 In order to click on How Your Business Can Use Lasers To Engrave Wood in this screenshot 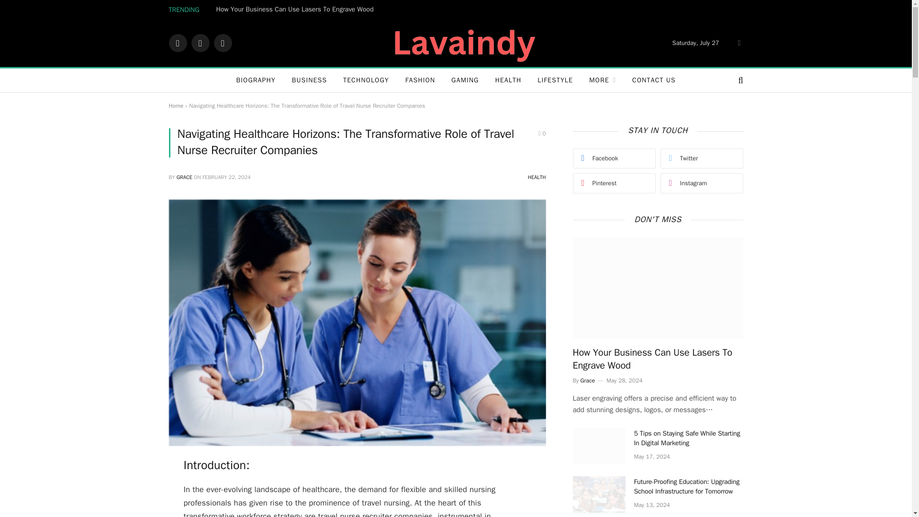, I will do `click(297, 10)`.